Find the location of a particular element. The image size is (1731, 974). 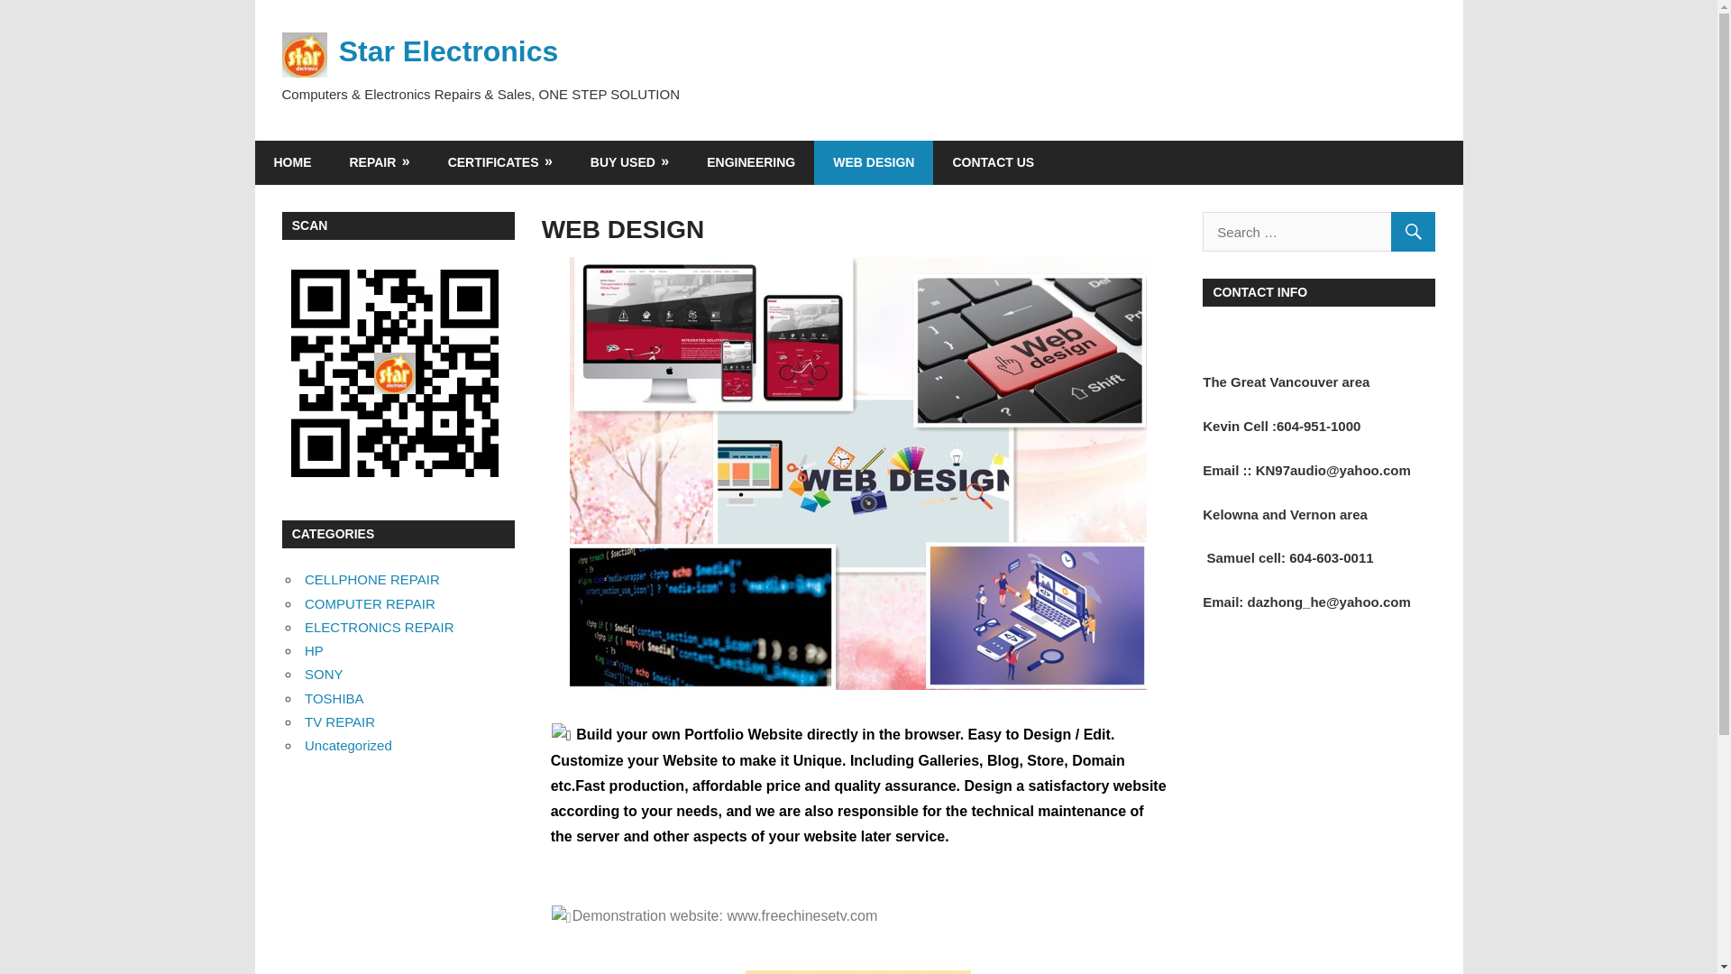

Uncategorized is located at coordinates (348, 745).